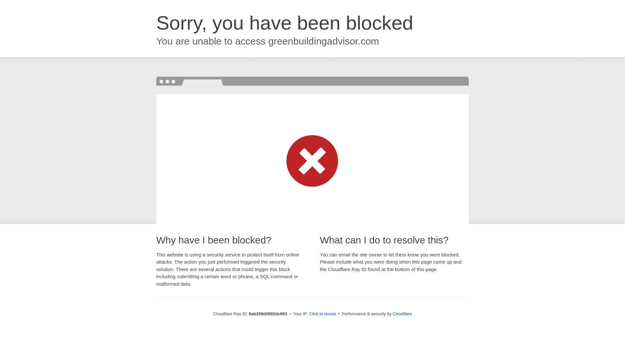 This screenshot has width=625, height=351. I want to click on Cloudflare, so click(402, 314).